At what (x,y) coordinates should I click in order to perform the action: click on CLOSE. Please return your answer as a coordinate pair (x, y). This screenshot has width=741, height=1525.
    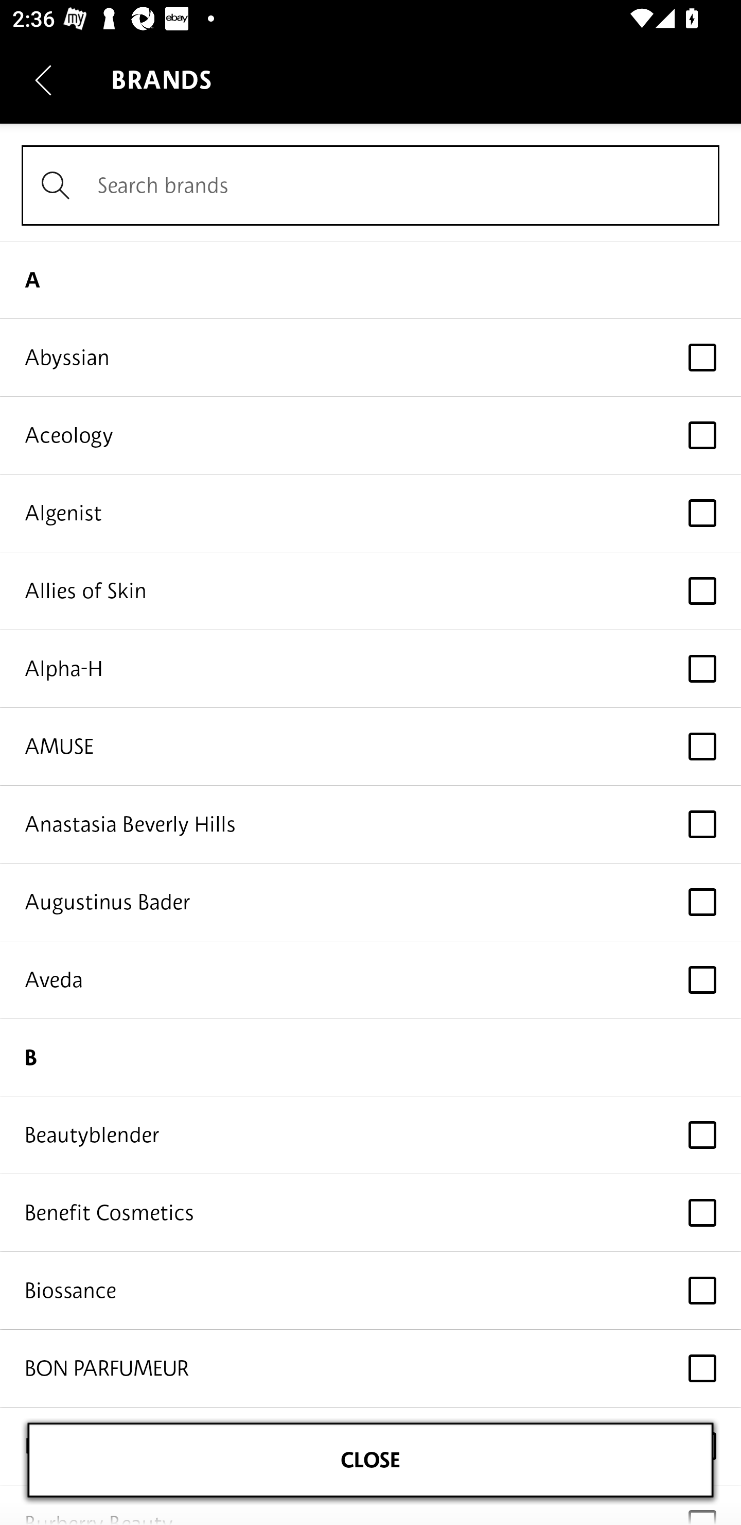
    Looking at the image, I should click on (370, 1460).